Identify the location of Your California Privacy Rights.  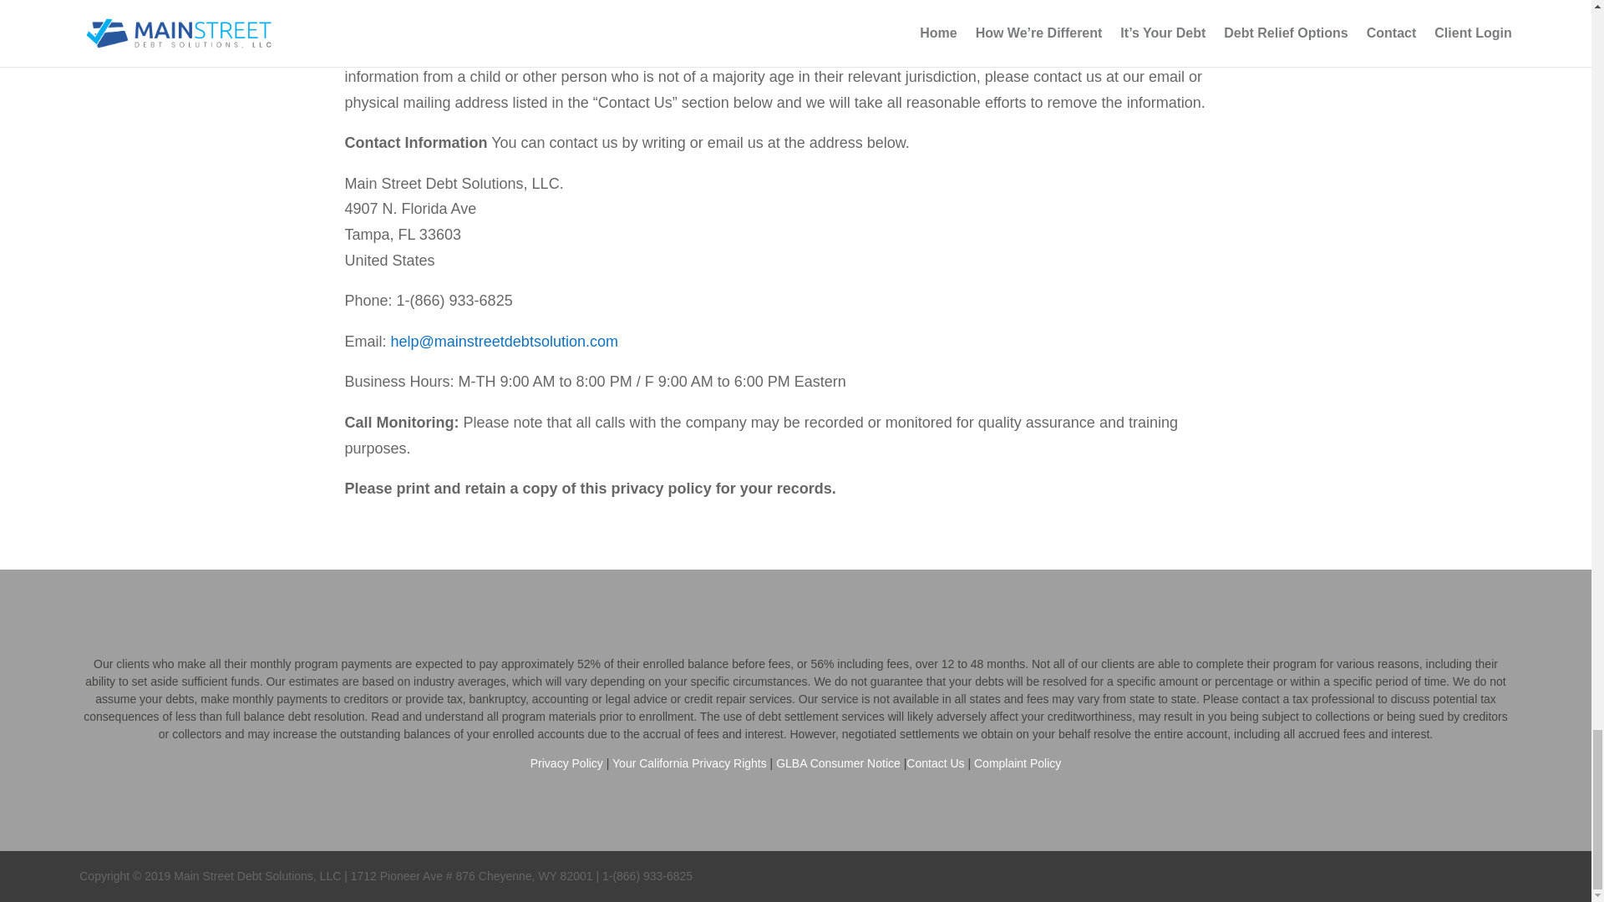
(689, 763).